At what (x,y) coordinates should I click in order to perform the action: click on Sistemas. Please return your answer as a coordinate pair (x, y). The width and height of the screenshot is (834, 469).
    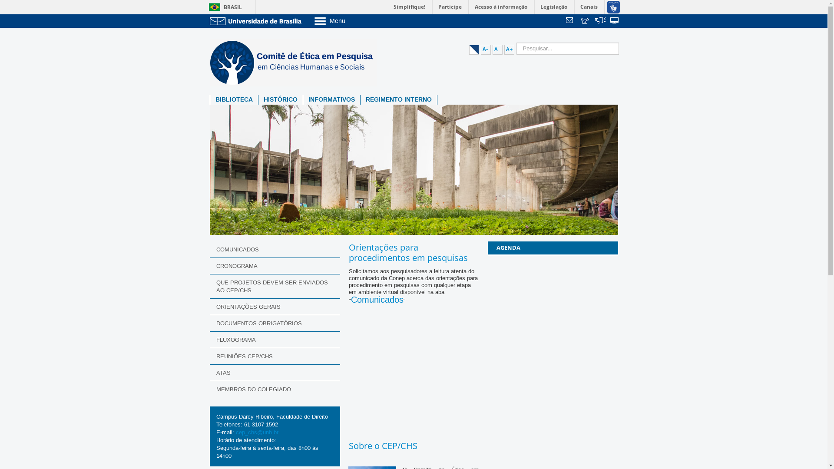
    Looking at the image, I should click on (615, 21).